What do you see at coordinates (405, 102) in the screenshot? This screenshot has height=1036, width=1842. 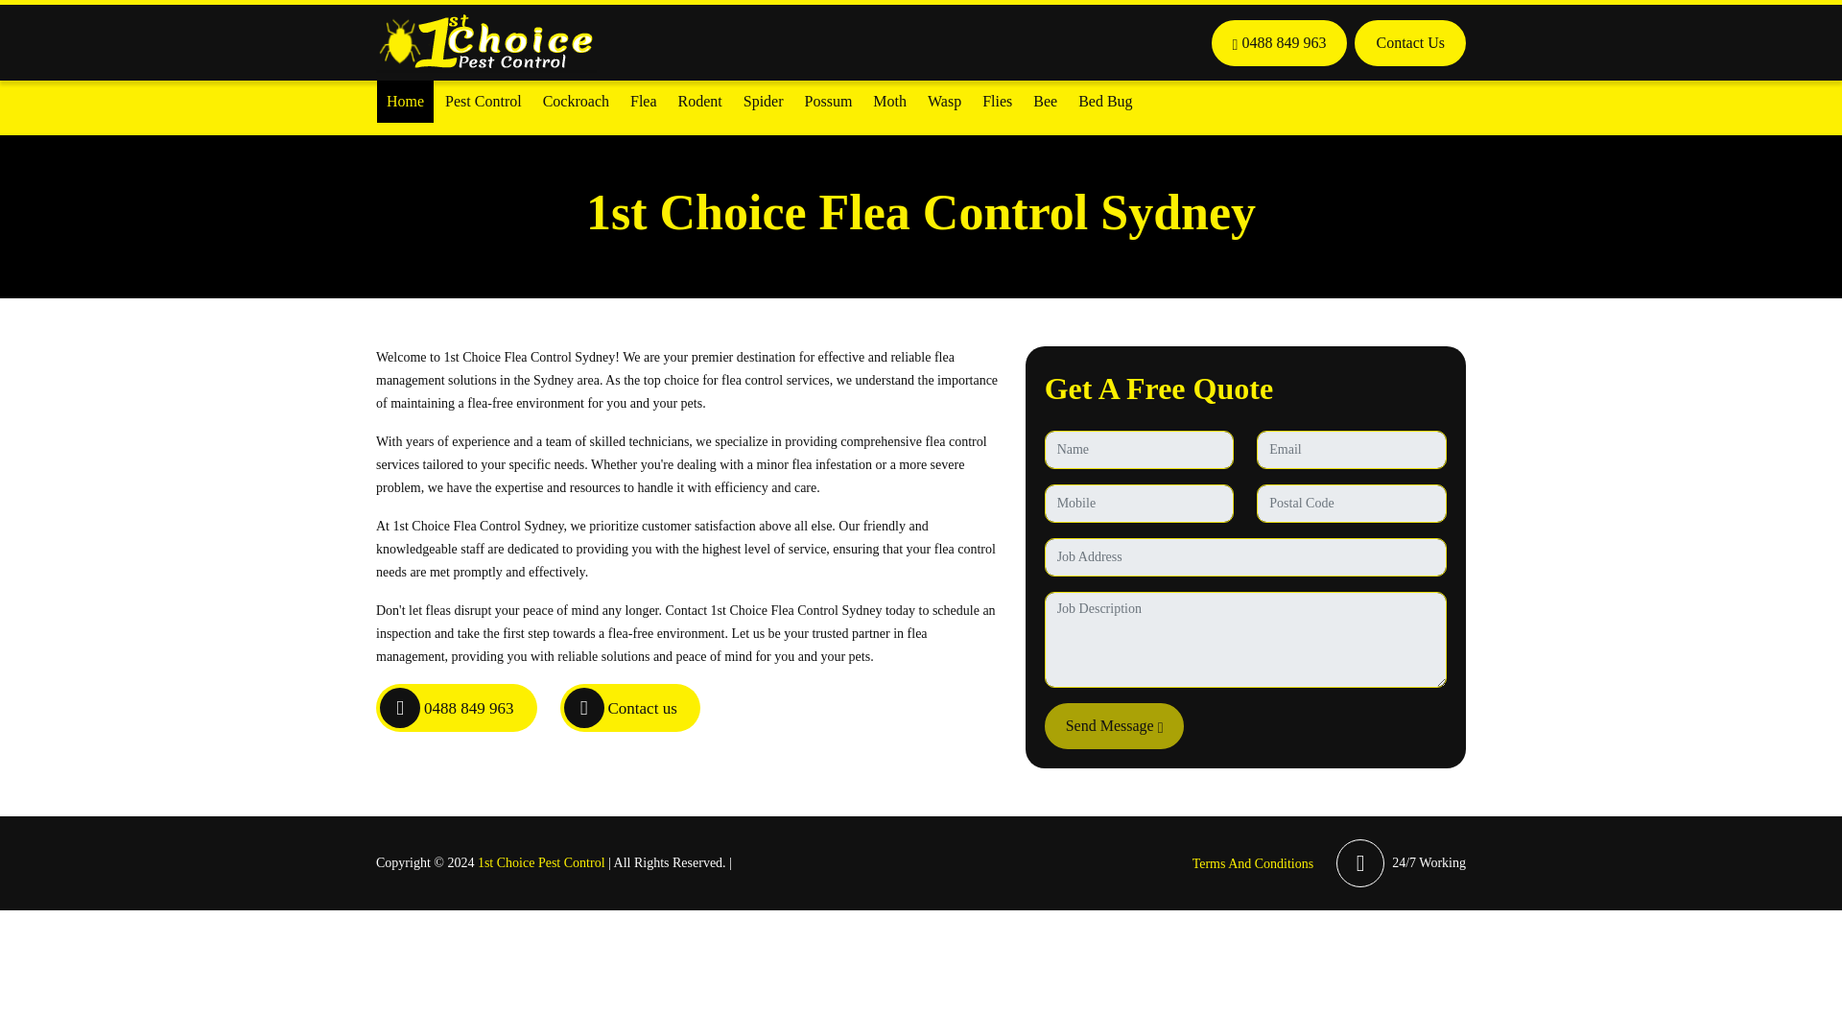 I see `Home` at bounding box center [405, 102].